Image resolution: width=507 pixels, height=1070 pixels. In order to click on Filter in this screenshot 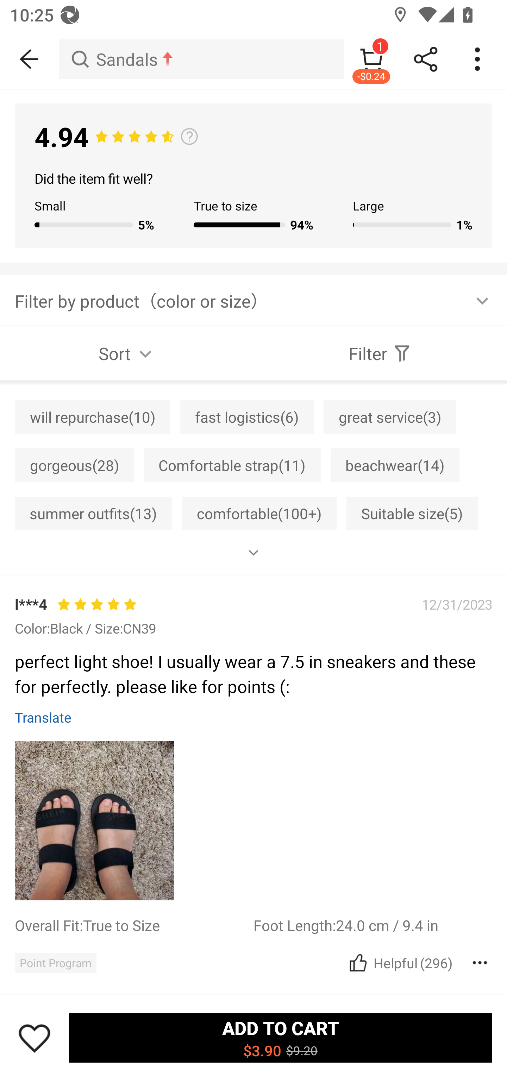, I will do `click(380, 353)`.